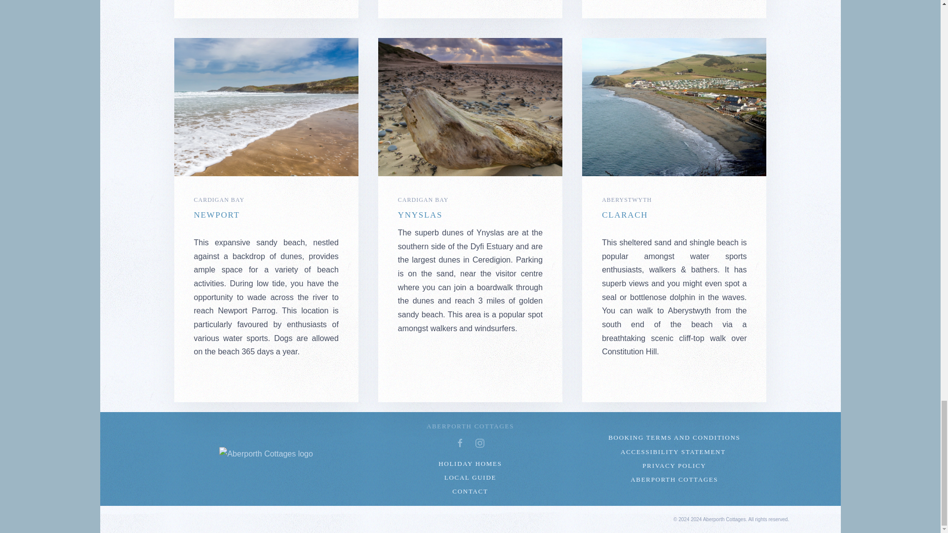  I want to click on LOCAL GUIDE, so click(470, 478).